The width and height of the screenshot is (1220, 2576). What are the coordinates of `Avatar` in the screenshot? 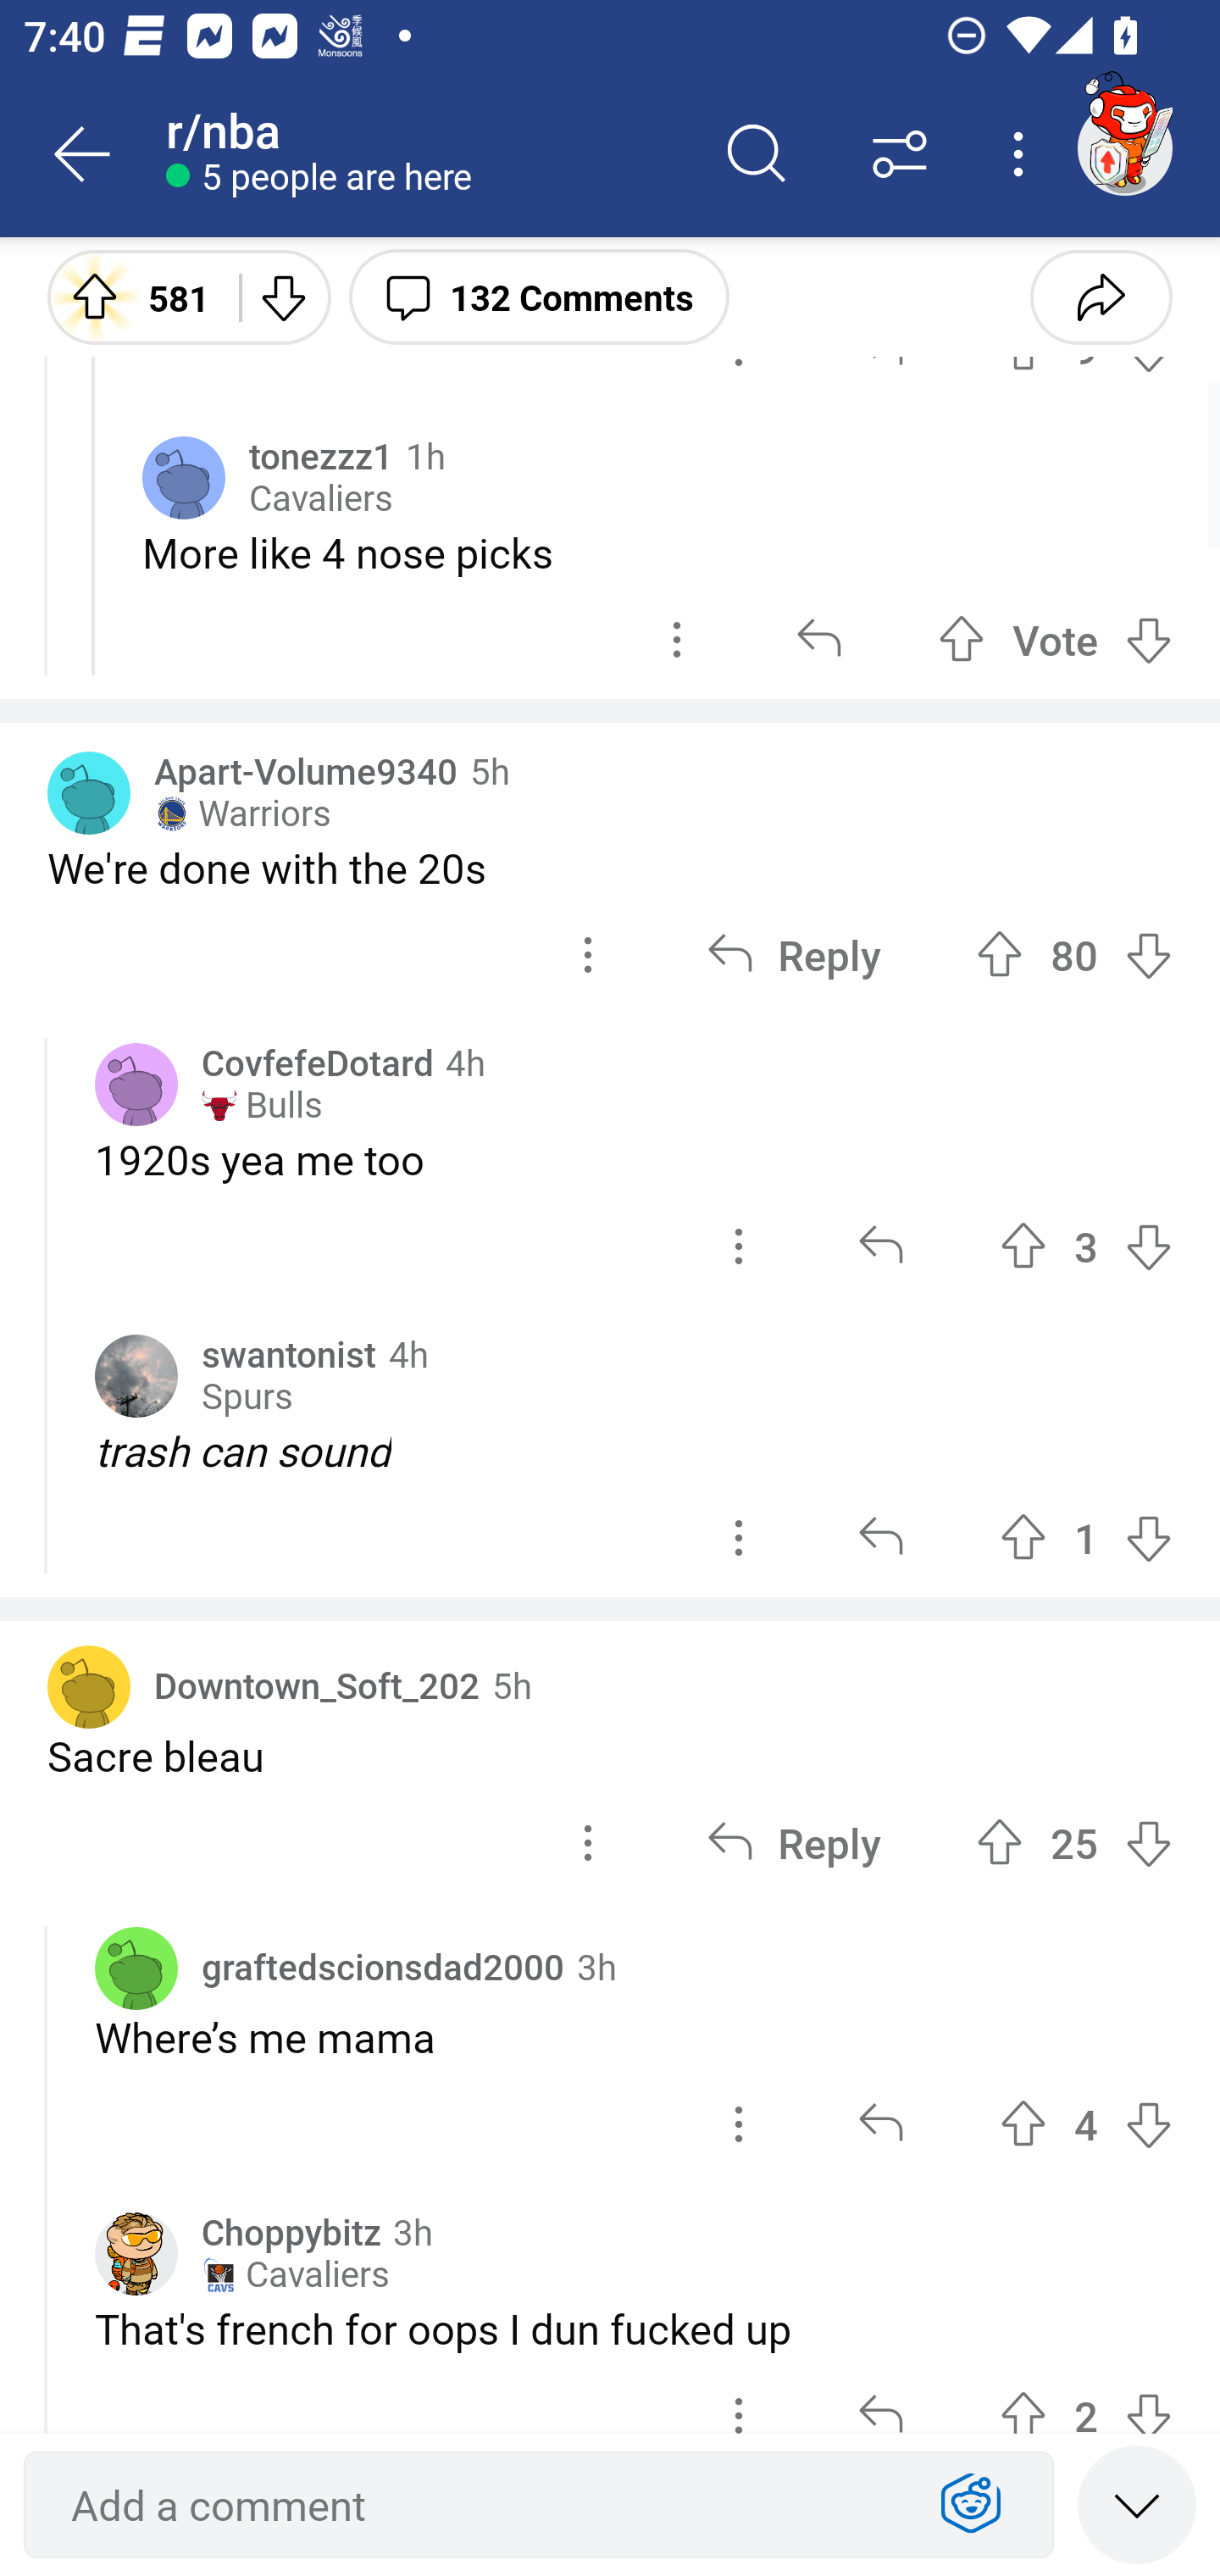 It's located at (136, 1085).